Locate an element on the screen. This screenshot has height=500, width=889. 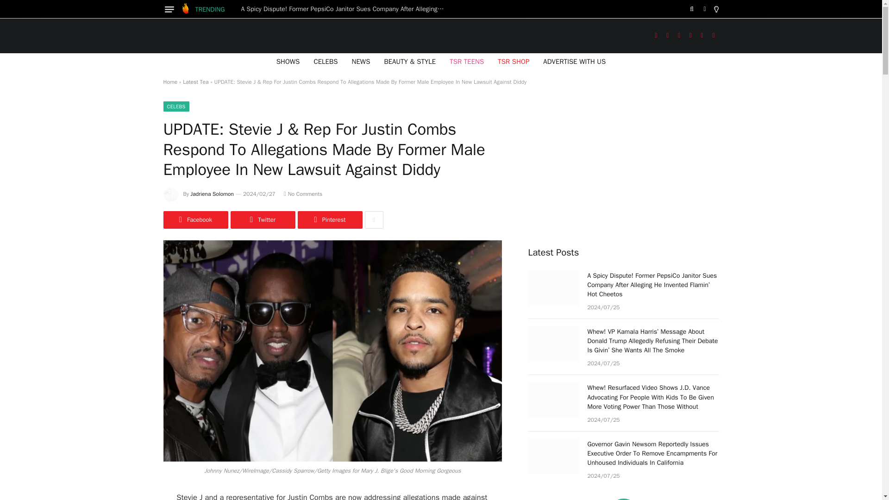
Posts by Jadriena Solomon is located at coordinates (212, 194).